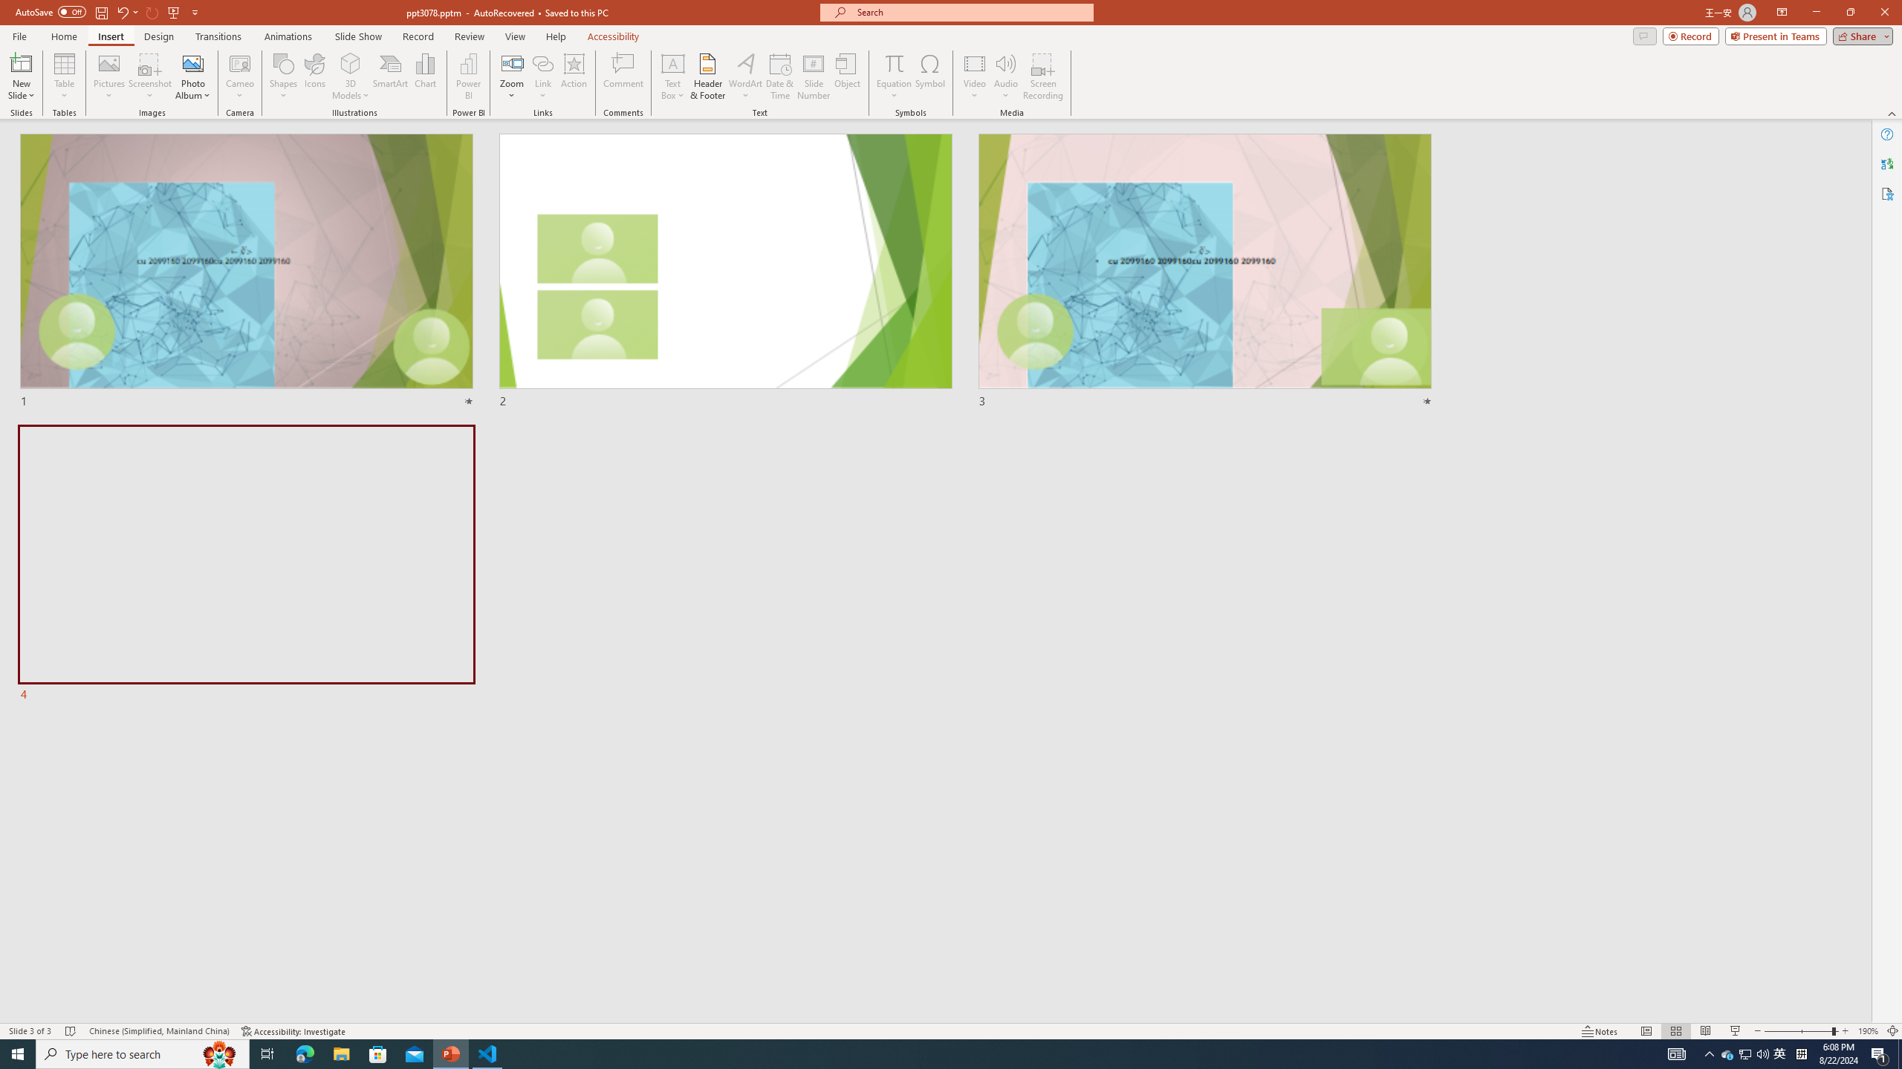 The image size is (1902, 1069). What do you see at coordinates (542, 63) in the screenshot?
I see `Link` at bounding box center [542, 63].